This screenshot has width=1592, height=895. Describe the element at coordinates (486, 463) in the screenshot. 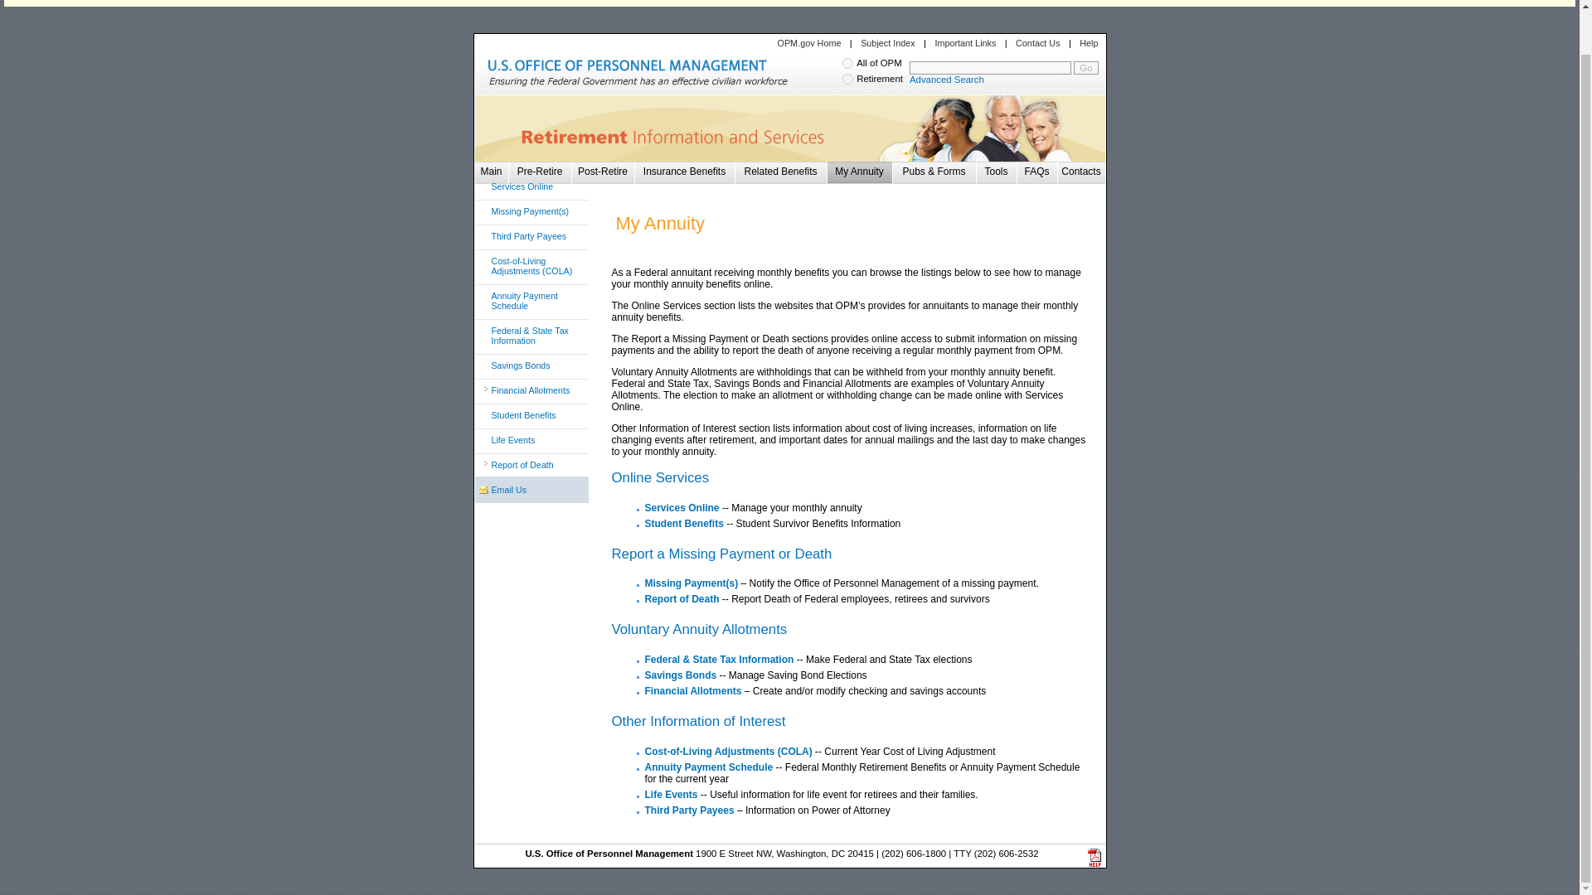

I see `Toggle Node` at that location.